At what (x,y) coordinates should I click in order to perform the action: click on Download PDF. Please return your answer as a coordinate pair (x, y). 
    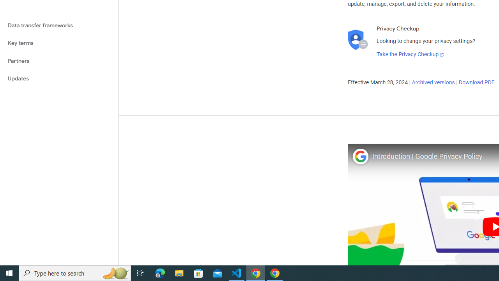
    Looking at the image, I should click on (476, 83).